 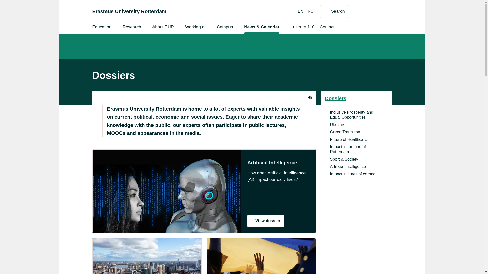 I want to click on View dossier, so click(x=129, y=11).